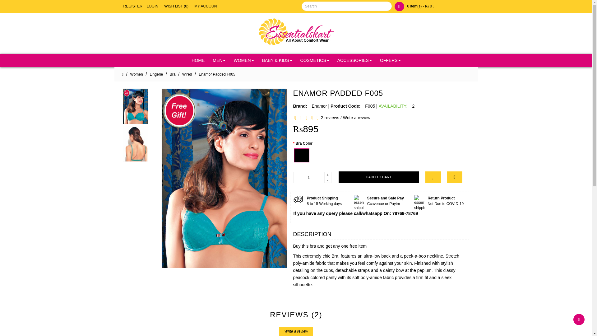 This screenshot has width=597, height=336. What do you see at coordinates (206, 6) in the screenshot?
I see `MY ACCOUNT` at bounding box center [206, 6].